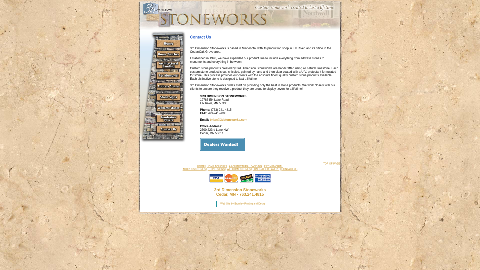 This screenshot has height=270, width=480. I want to click on WELCOME STONES, so click(238, 169).